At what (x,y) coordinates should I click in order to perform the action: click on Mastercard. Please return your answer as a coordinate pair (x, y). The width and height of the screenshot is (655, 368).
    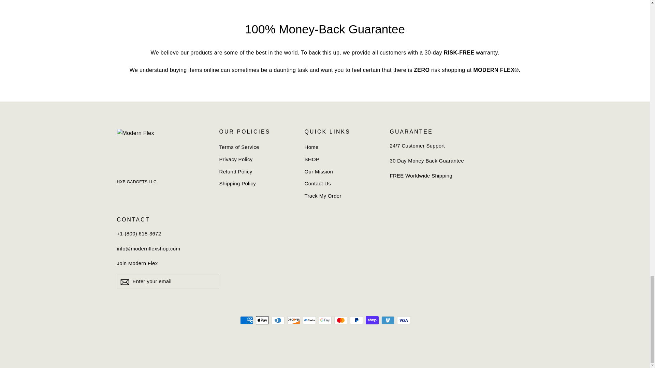
    Looking at the image, I should click on (340, 320).